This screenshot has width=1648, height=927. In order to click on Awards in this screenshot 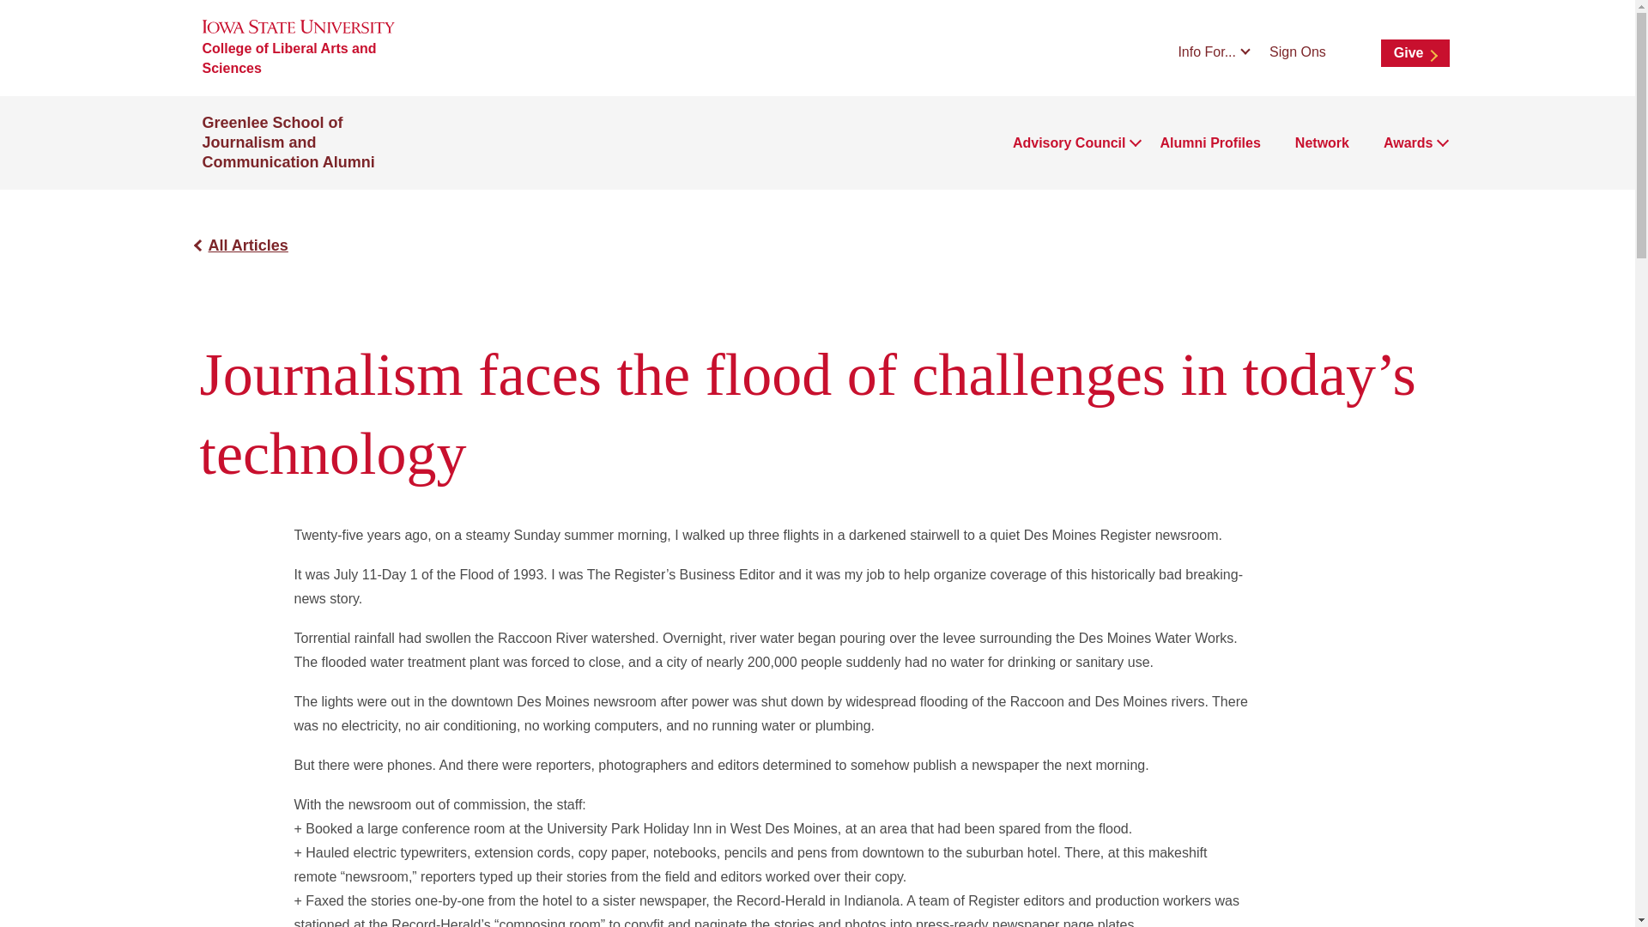, I will do `click(1409, 143)`.